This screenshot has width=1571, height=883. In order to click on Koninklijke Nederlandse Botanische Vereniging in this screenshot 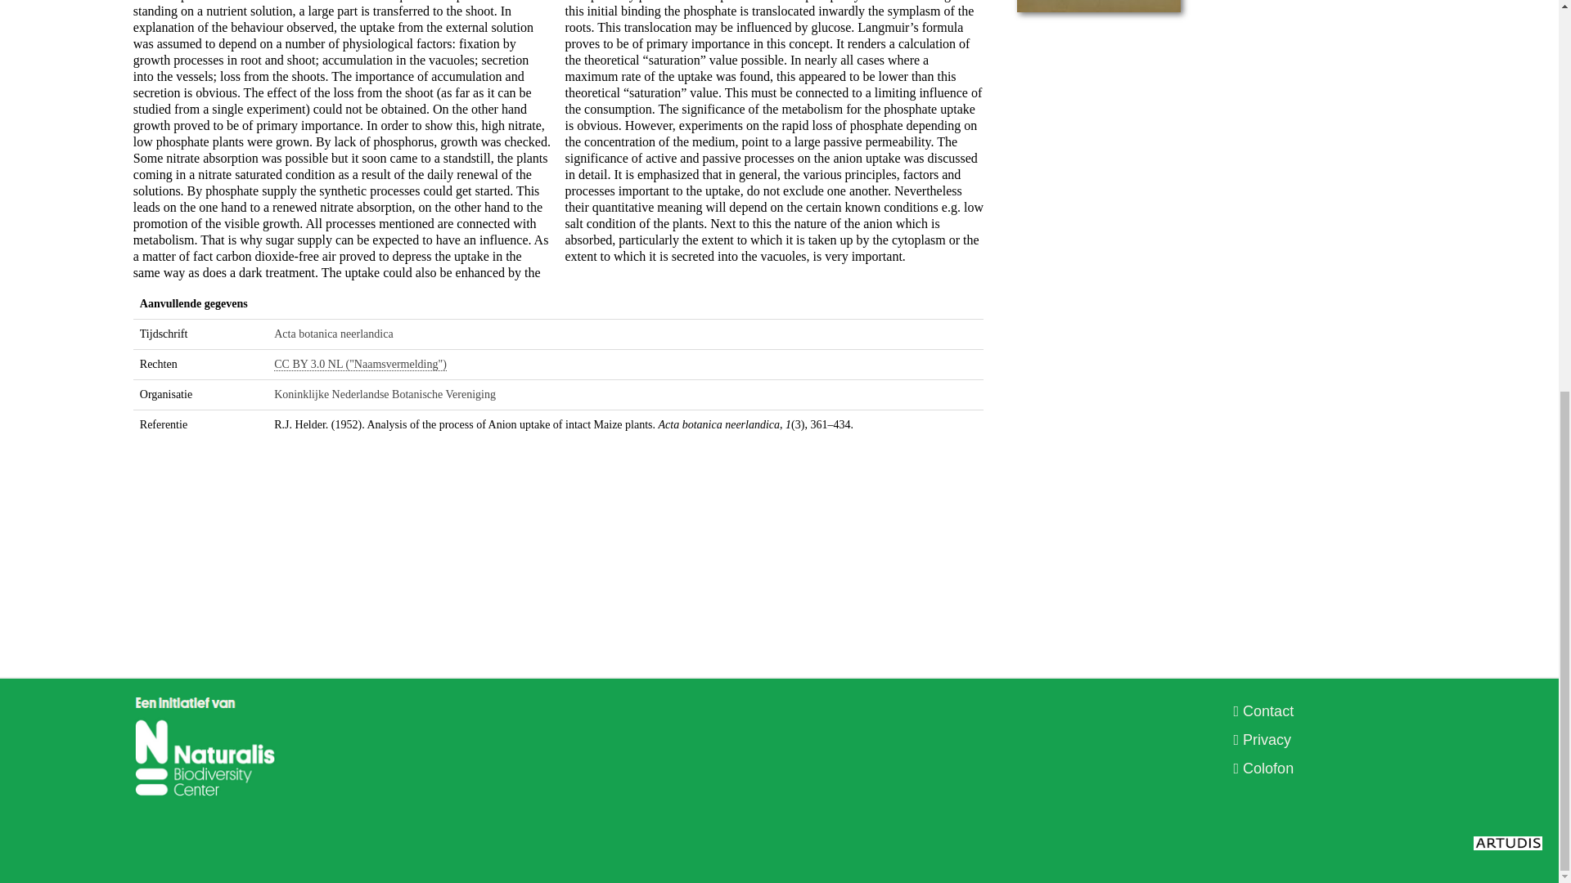, I will do `click(385, 394)`.